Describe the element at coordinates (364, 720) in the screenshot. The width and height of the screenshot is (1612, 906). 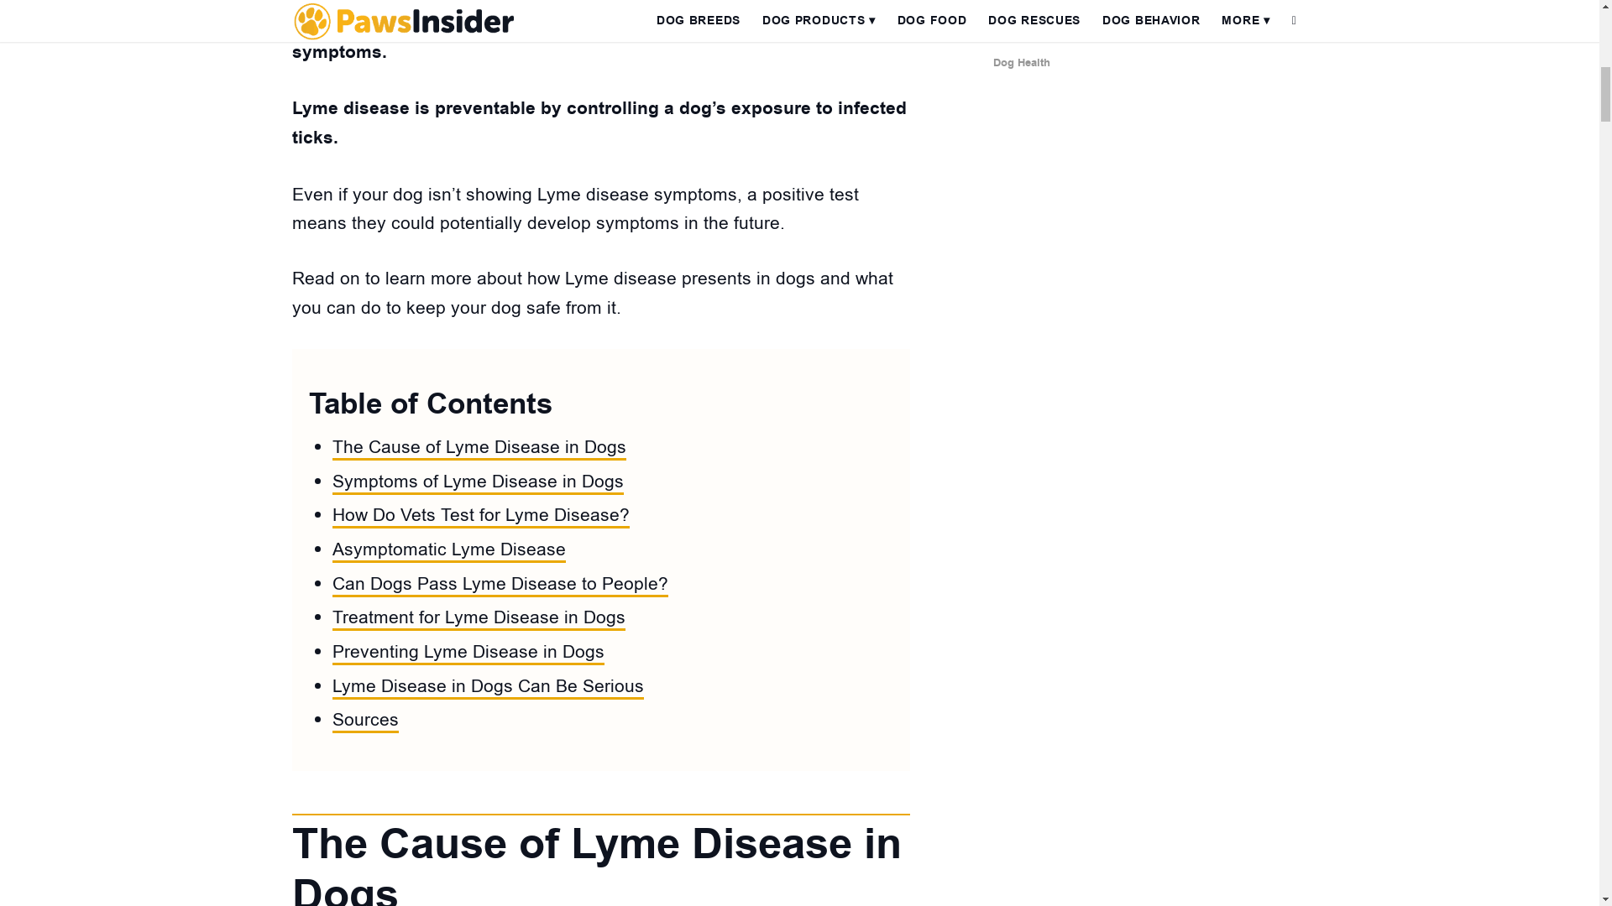
I see `Sources` at that location.